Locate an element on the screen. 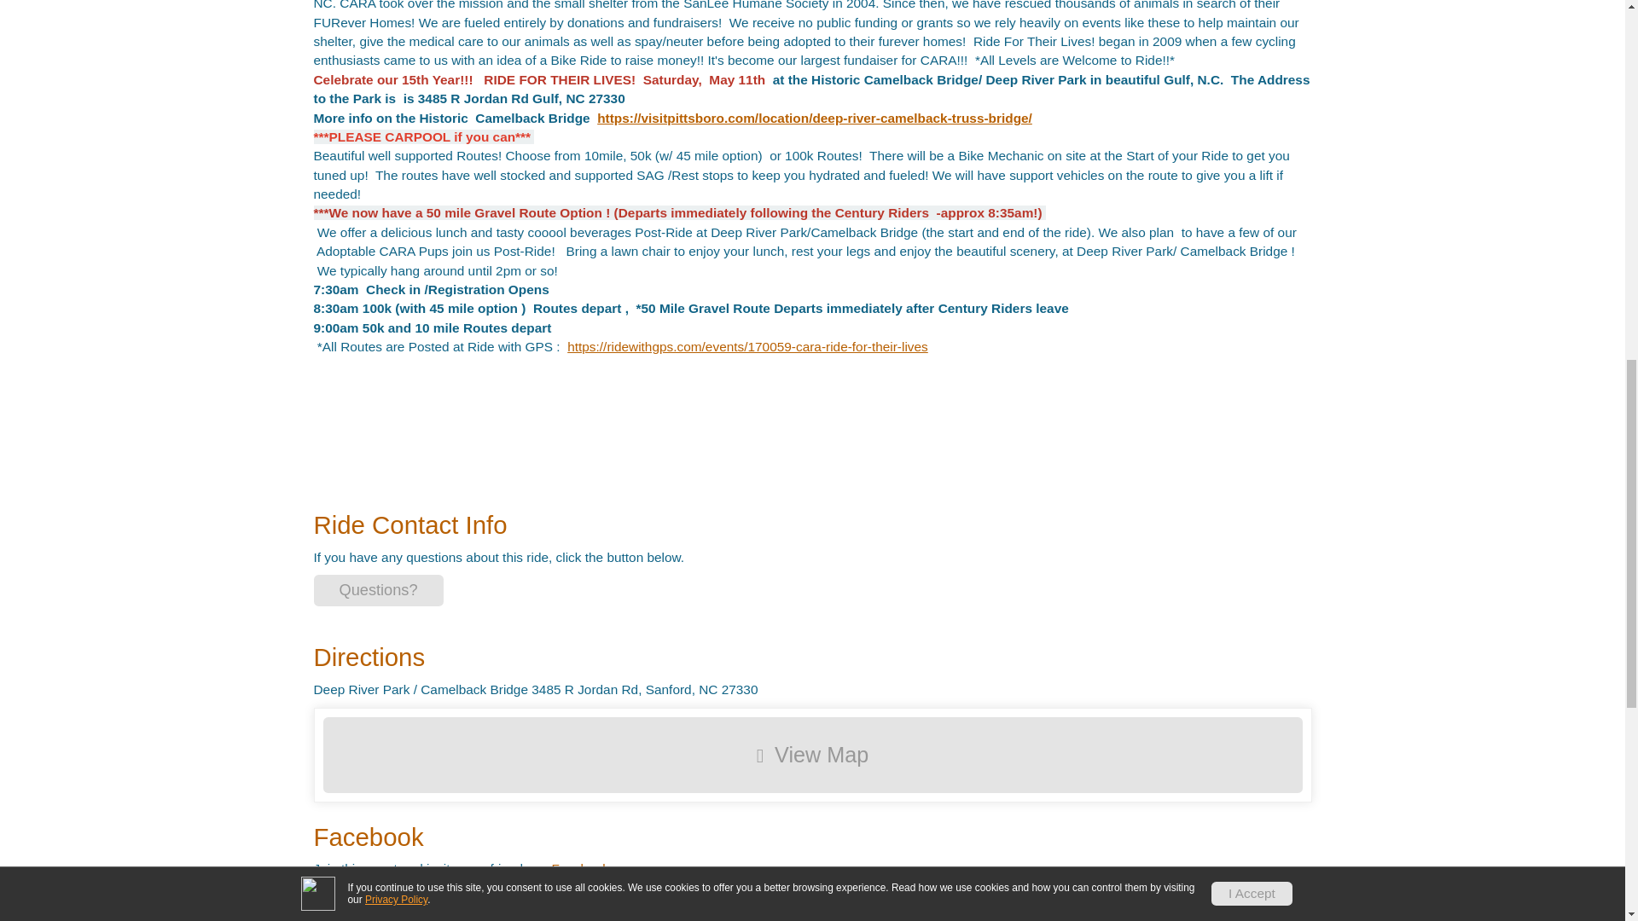  Questions? is located at coordinates (379, 590).